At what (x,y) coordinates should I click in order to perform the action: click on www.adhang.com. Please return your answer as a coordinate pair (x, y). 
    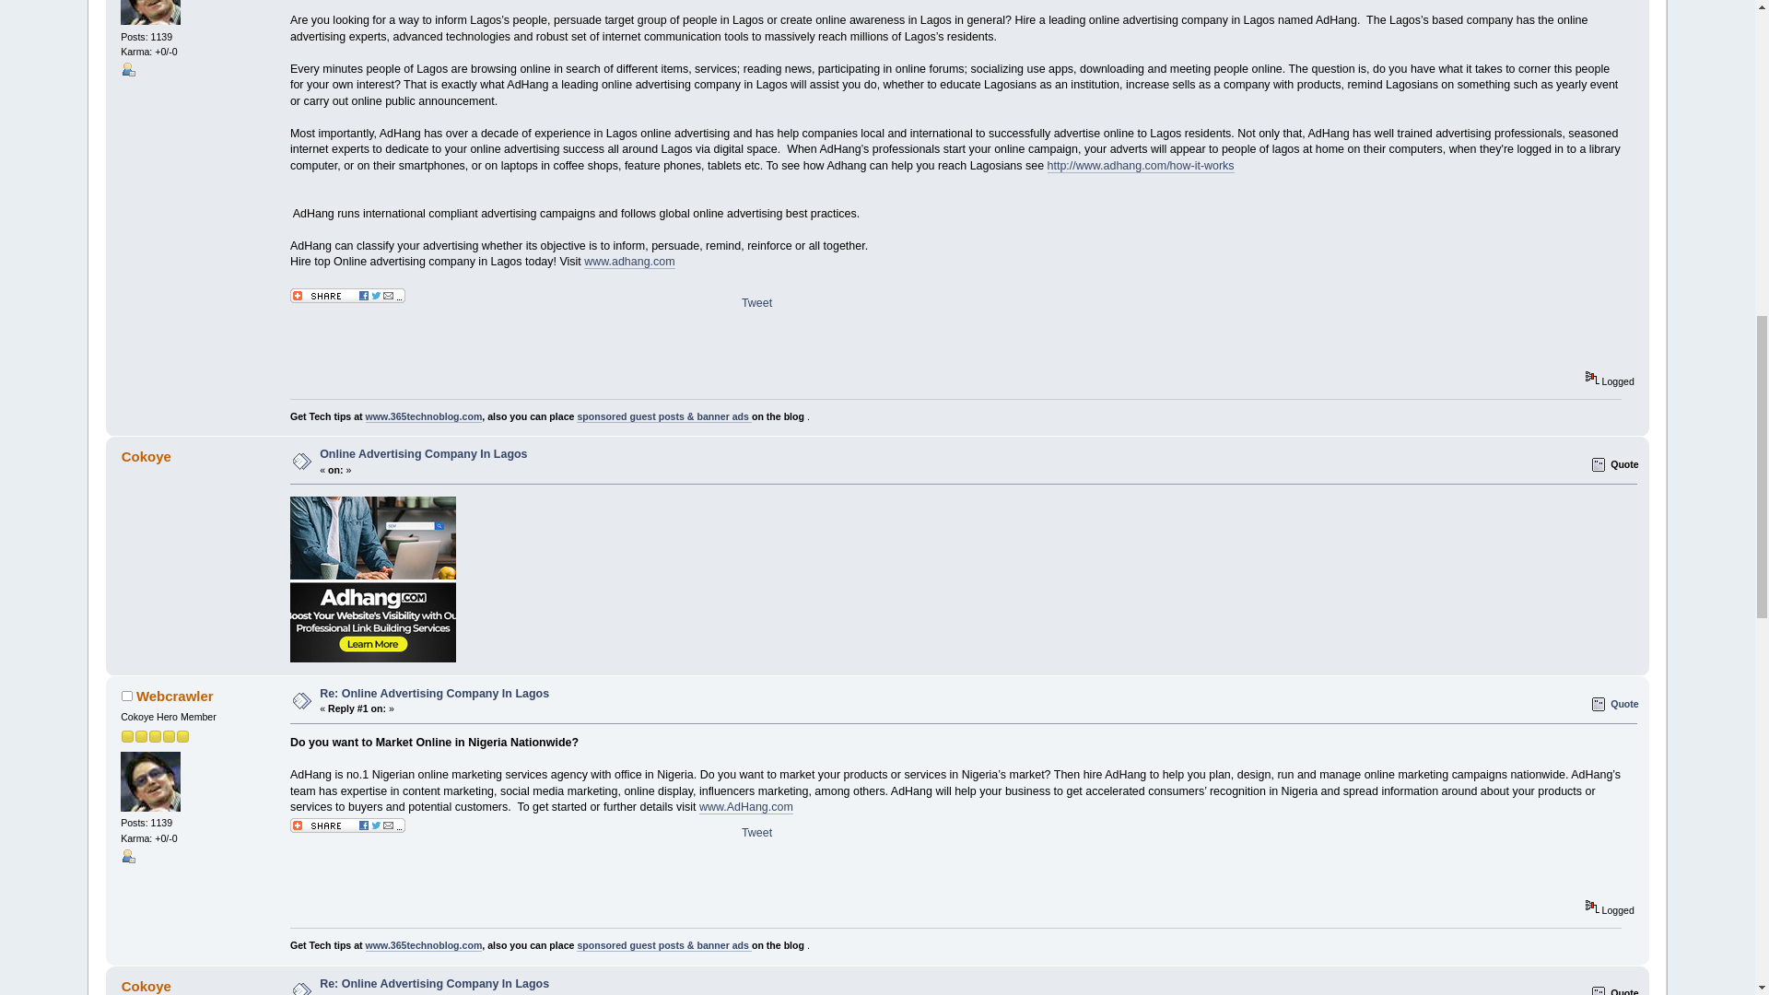
    Looking at the image, I should click on (628, 262).